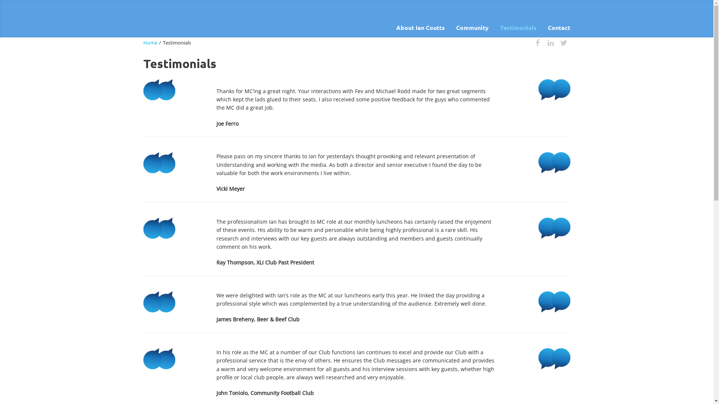 The width and height of the screenshot is (719, 404). What do you see at coordinates (554, 163) in the screenshot?
I see `ICC_quote marks2` at bounding box center [554, 163].